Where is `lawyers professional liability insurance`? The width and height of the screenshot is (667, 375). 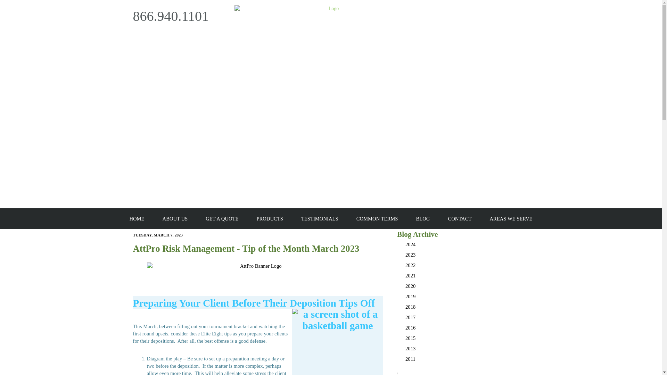 lawyers professional liability insurance is located at coordinates (451, 374).